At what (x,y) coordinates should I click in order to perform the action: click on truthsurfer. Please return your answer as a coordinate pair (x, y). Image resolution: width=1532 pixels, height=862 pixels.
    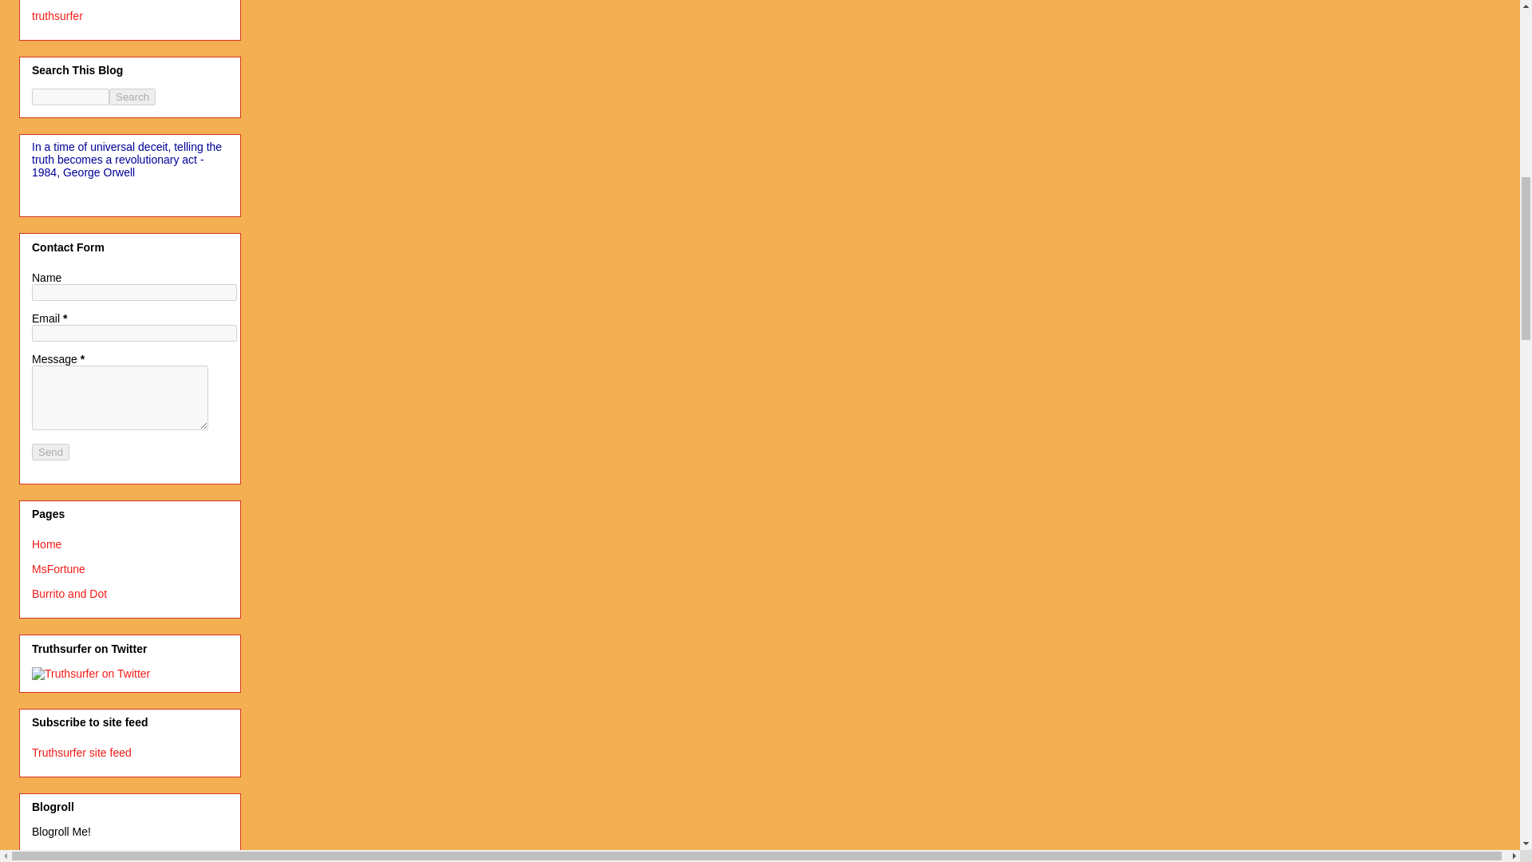
    Looking at the image, I should click on (57, 16).